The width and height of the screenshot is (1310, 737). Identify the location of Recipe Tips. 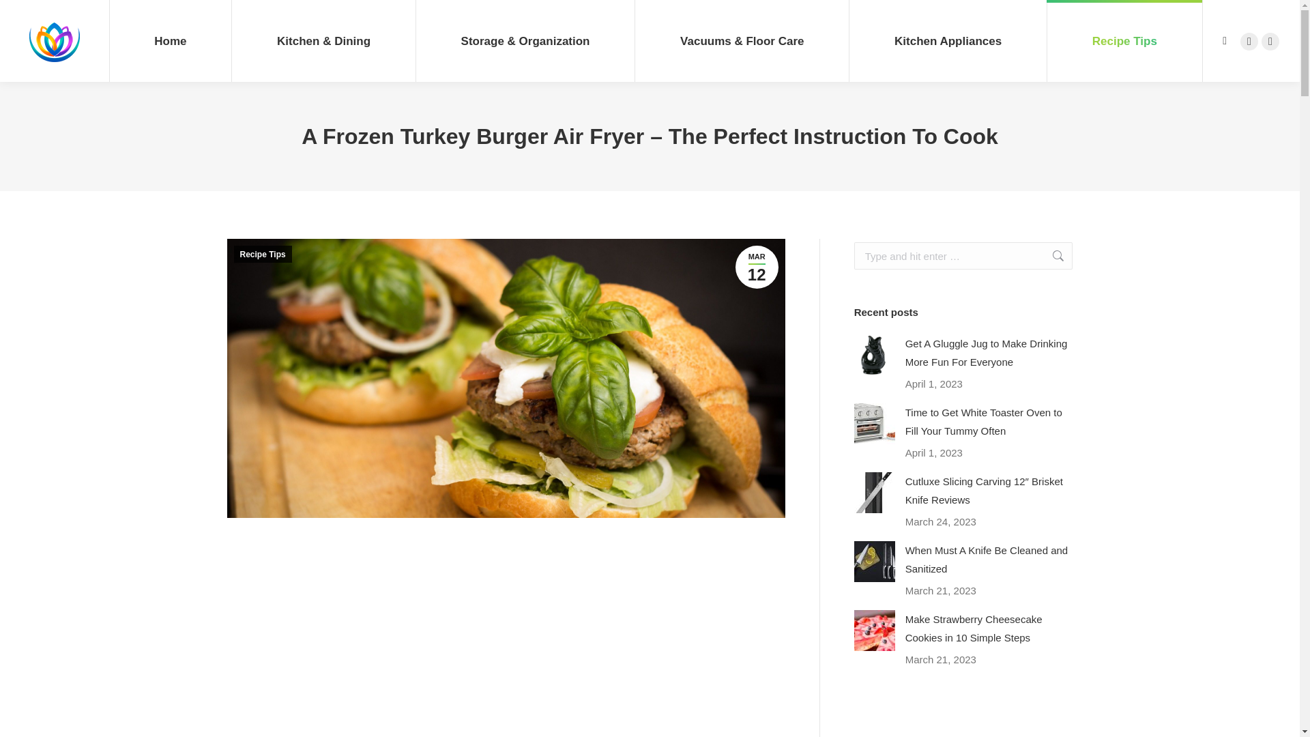
(1270, 41).